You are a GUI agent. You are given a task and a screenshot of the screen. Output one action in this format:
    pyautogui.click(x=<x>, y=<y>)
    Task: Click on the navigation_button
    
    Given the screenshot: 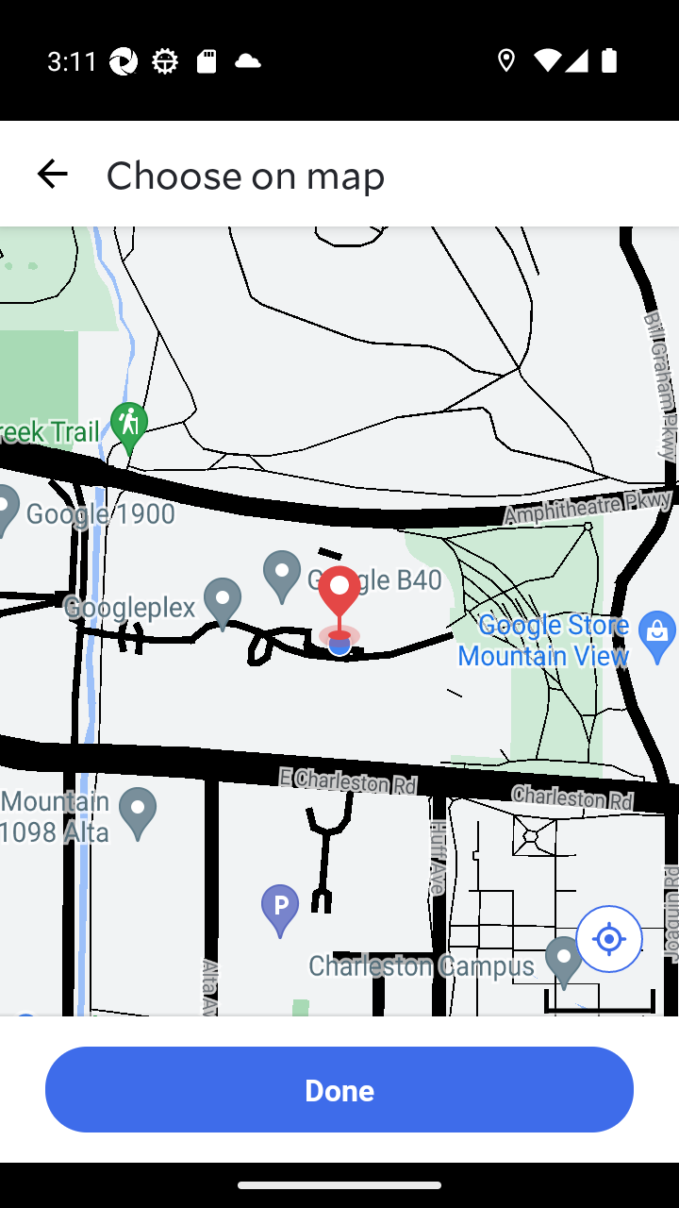 What is the action you would take?
    pyautogui.click(x=53, y=174)
    